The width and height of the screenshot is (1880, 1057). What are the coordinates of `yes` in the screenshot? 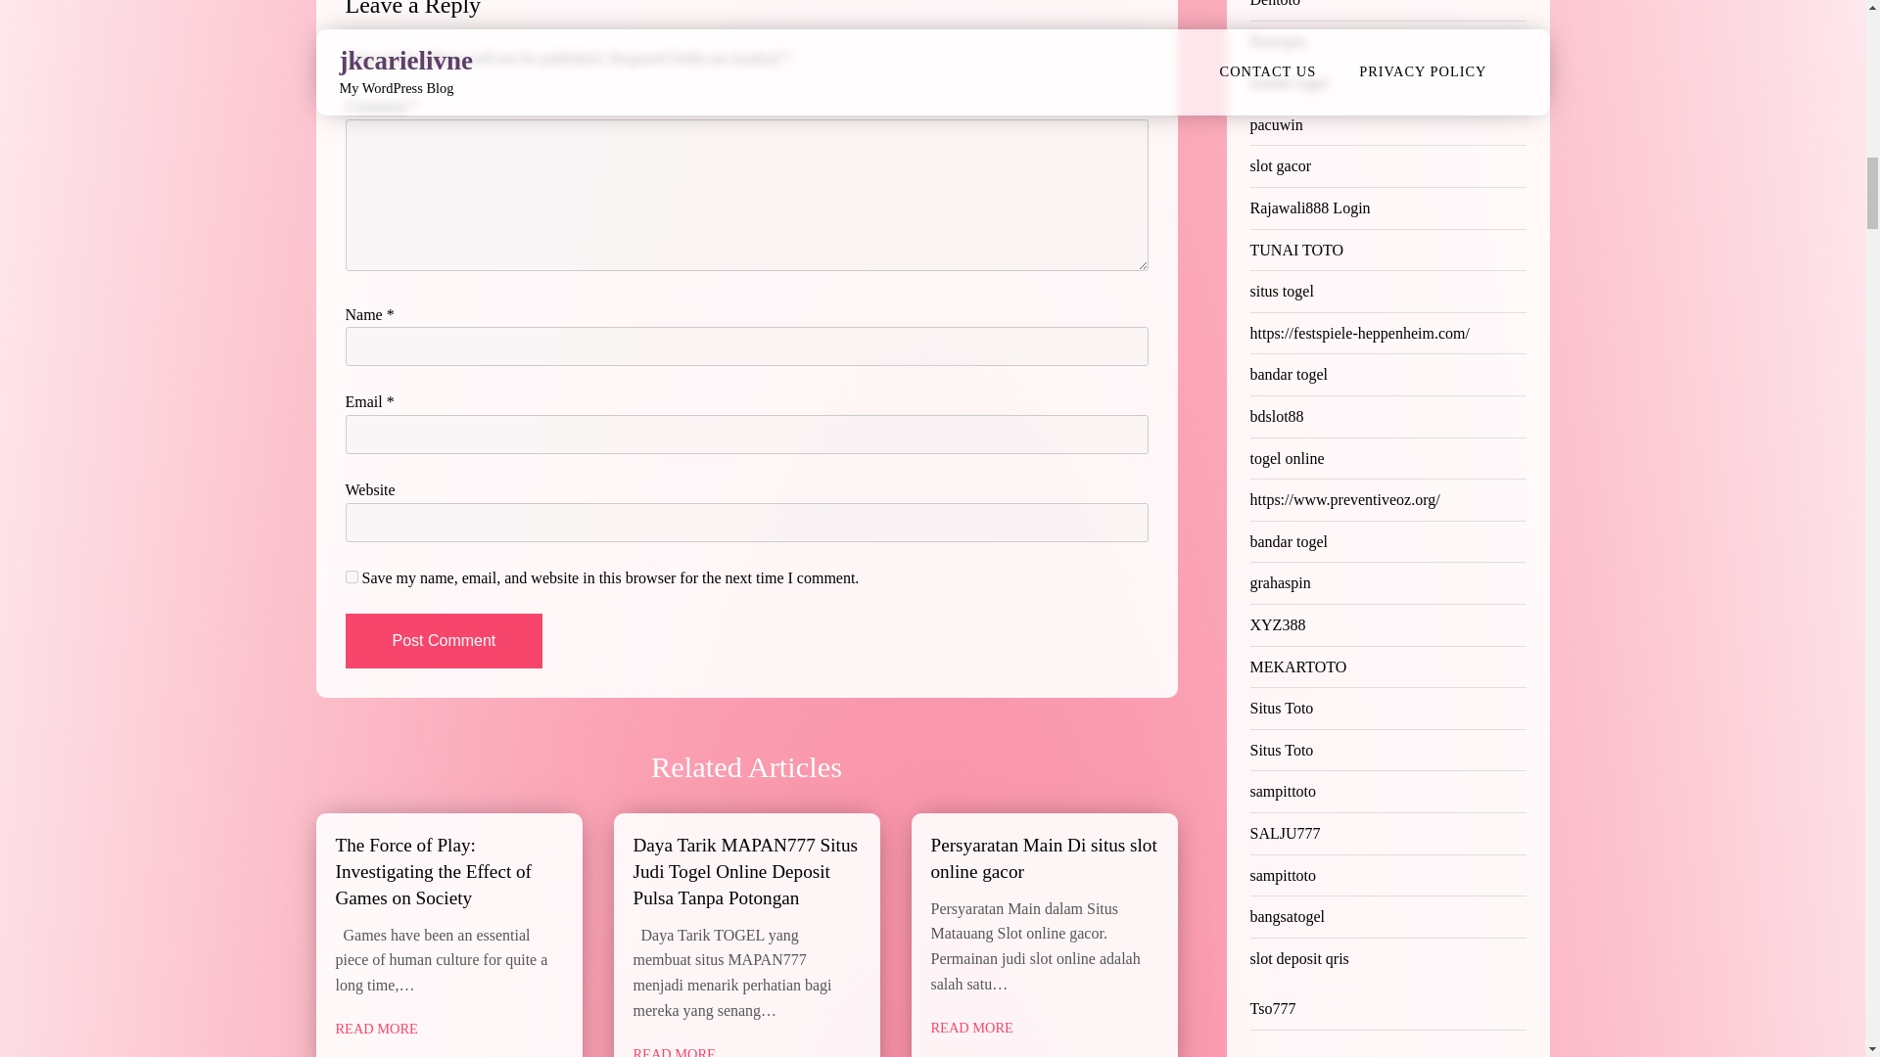 It's located at (351, 577).